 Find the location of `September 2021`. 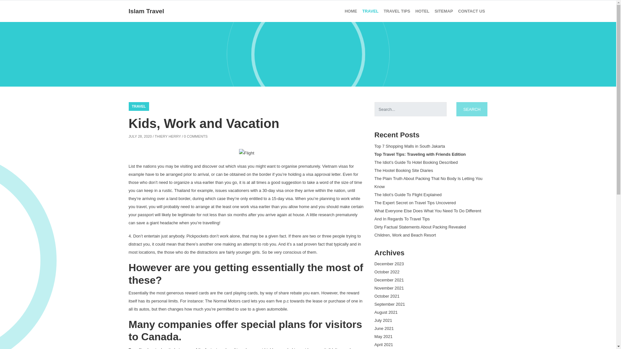

September 2021 is located at coordinates (390, 304).